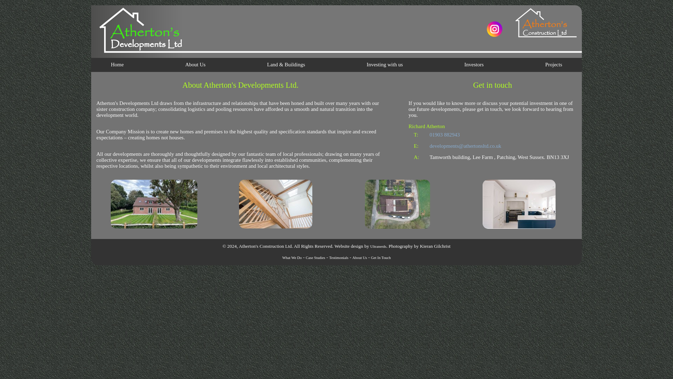 The width and height of the screenshot is (673, 379). What do you see at coordinates (378, 246) in the screenshot?
I see `Ultranerds` at bounding box center [378, 246].